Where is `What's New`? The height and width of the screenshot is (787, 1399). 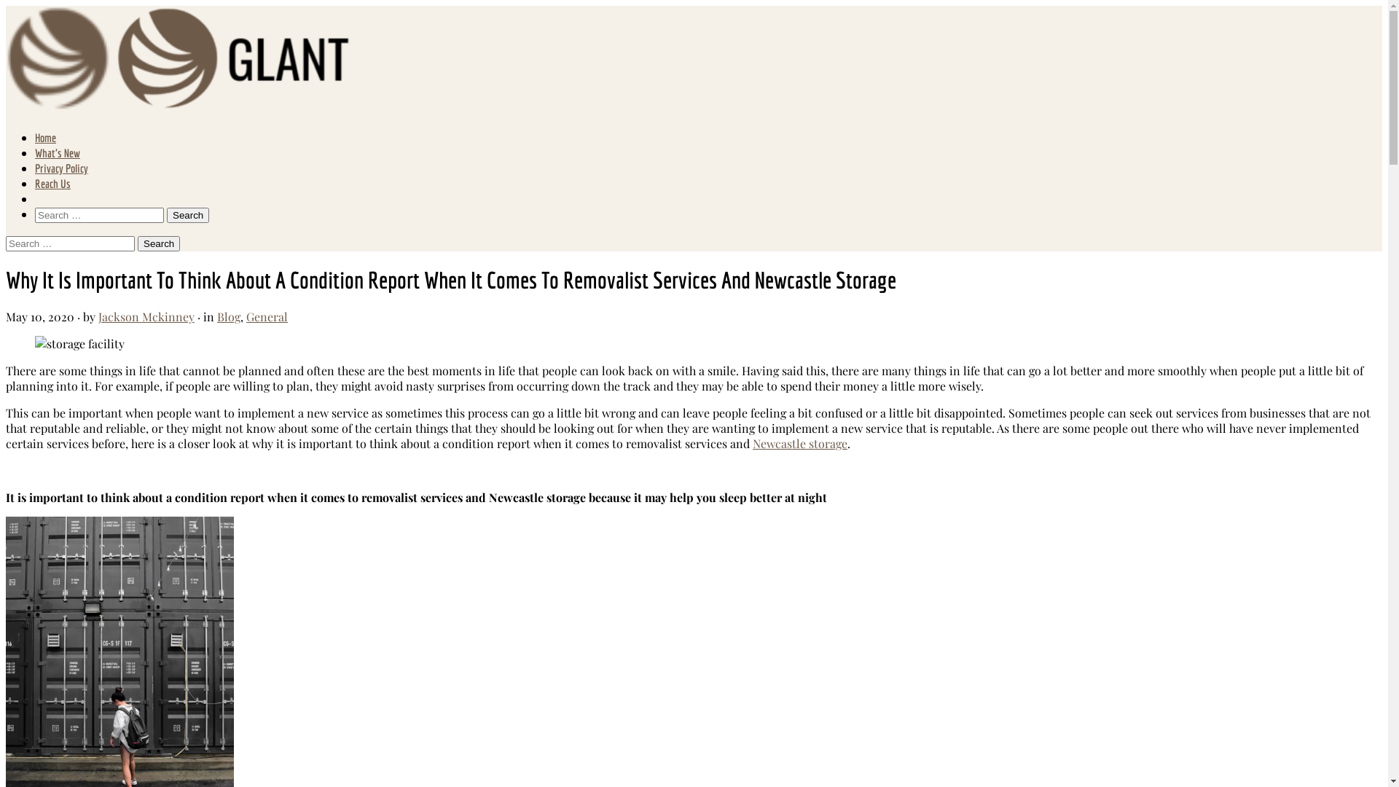 What's New is located at coordinates (58, 153).